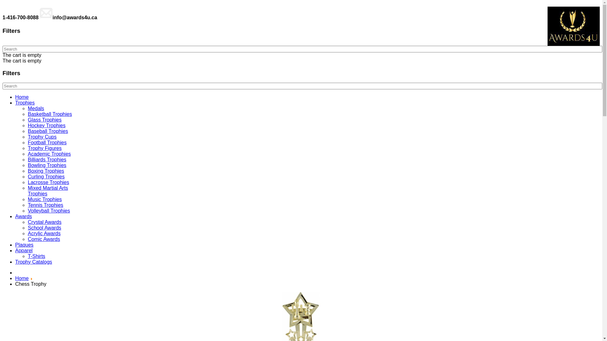 The width and height of the screenshot is (607, 341). I want to click on Lacrosse Trophies, so click(49, 182).